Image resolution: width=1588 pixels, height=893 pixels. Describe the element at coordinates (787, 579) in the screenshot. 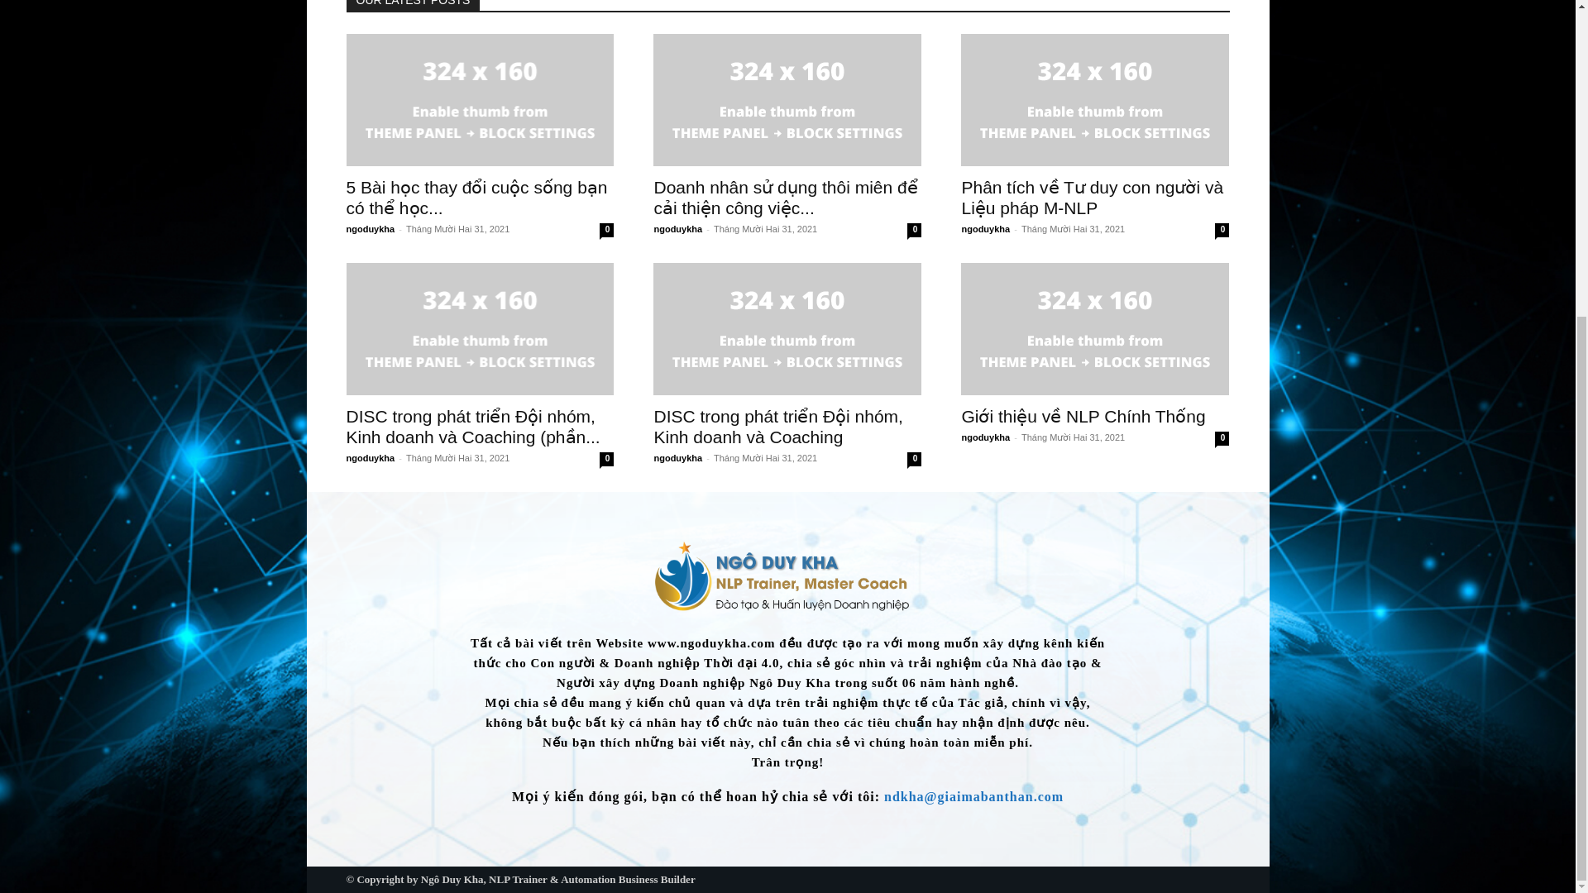

I see `ngo-duy-kha-logo` at that location.